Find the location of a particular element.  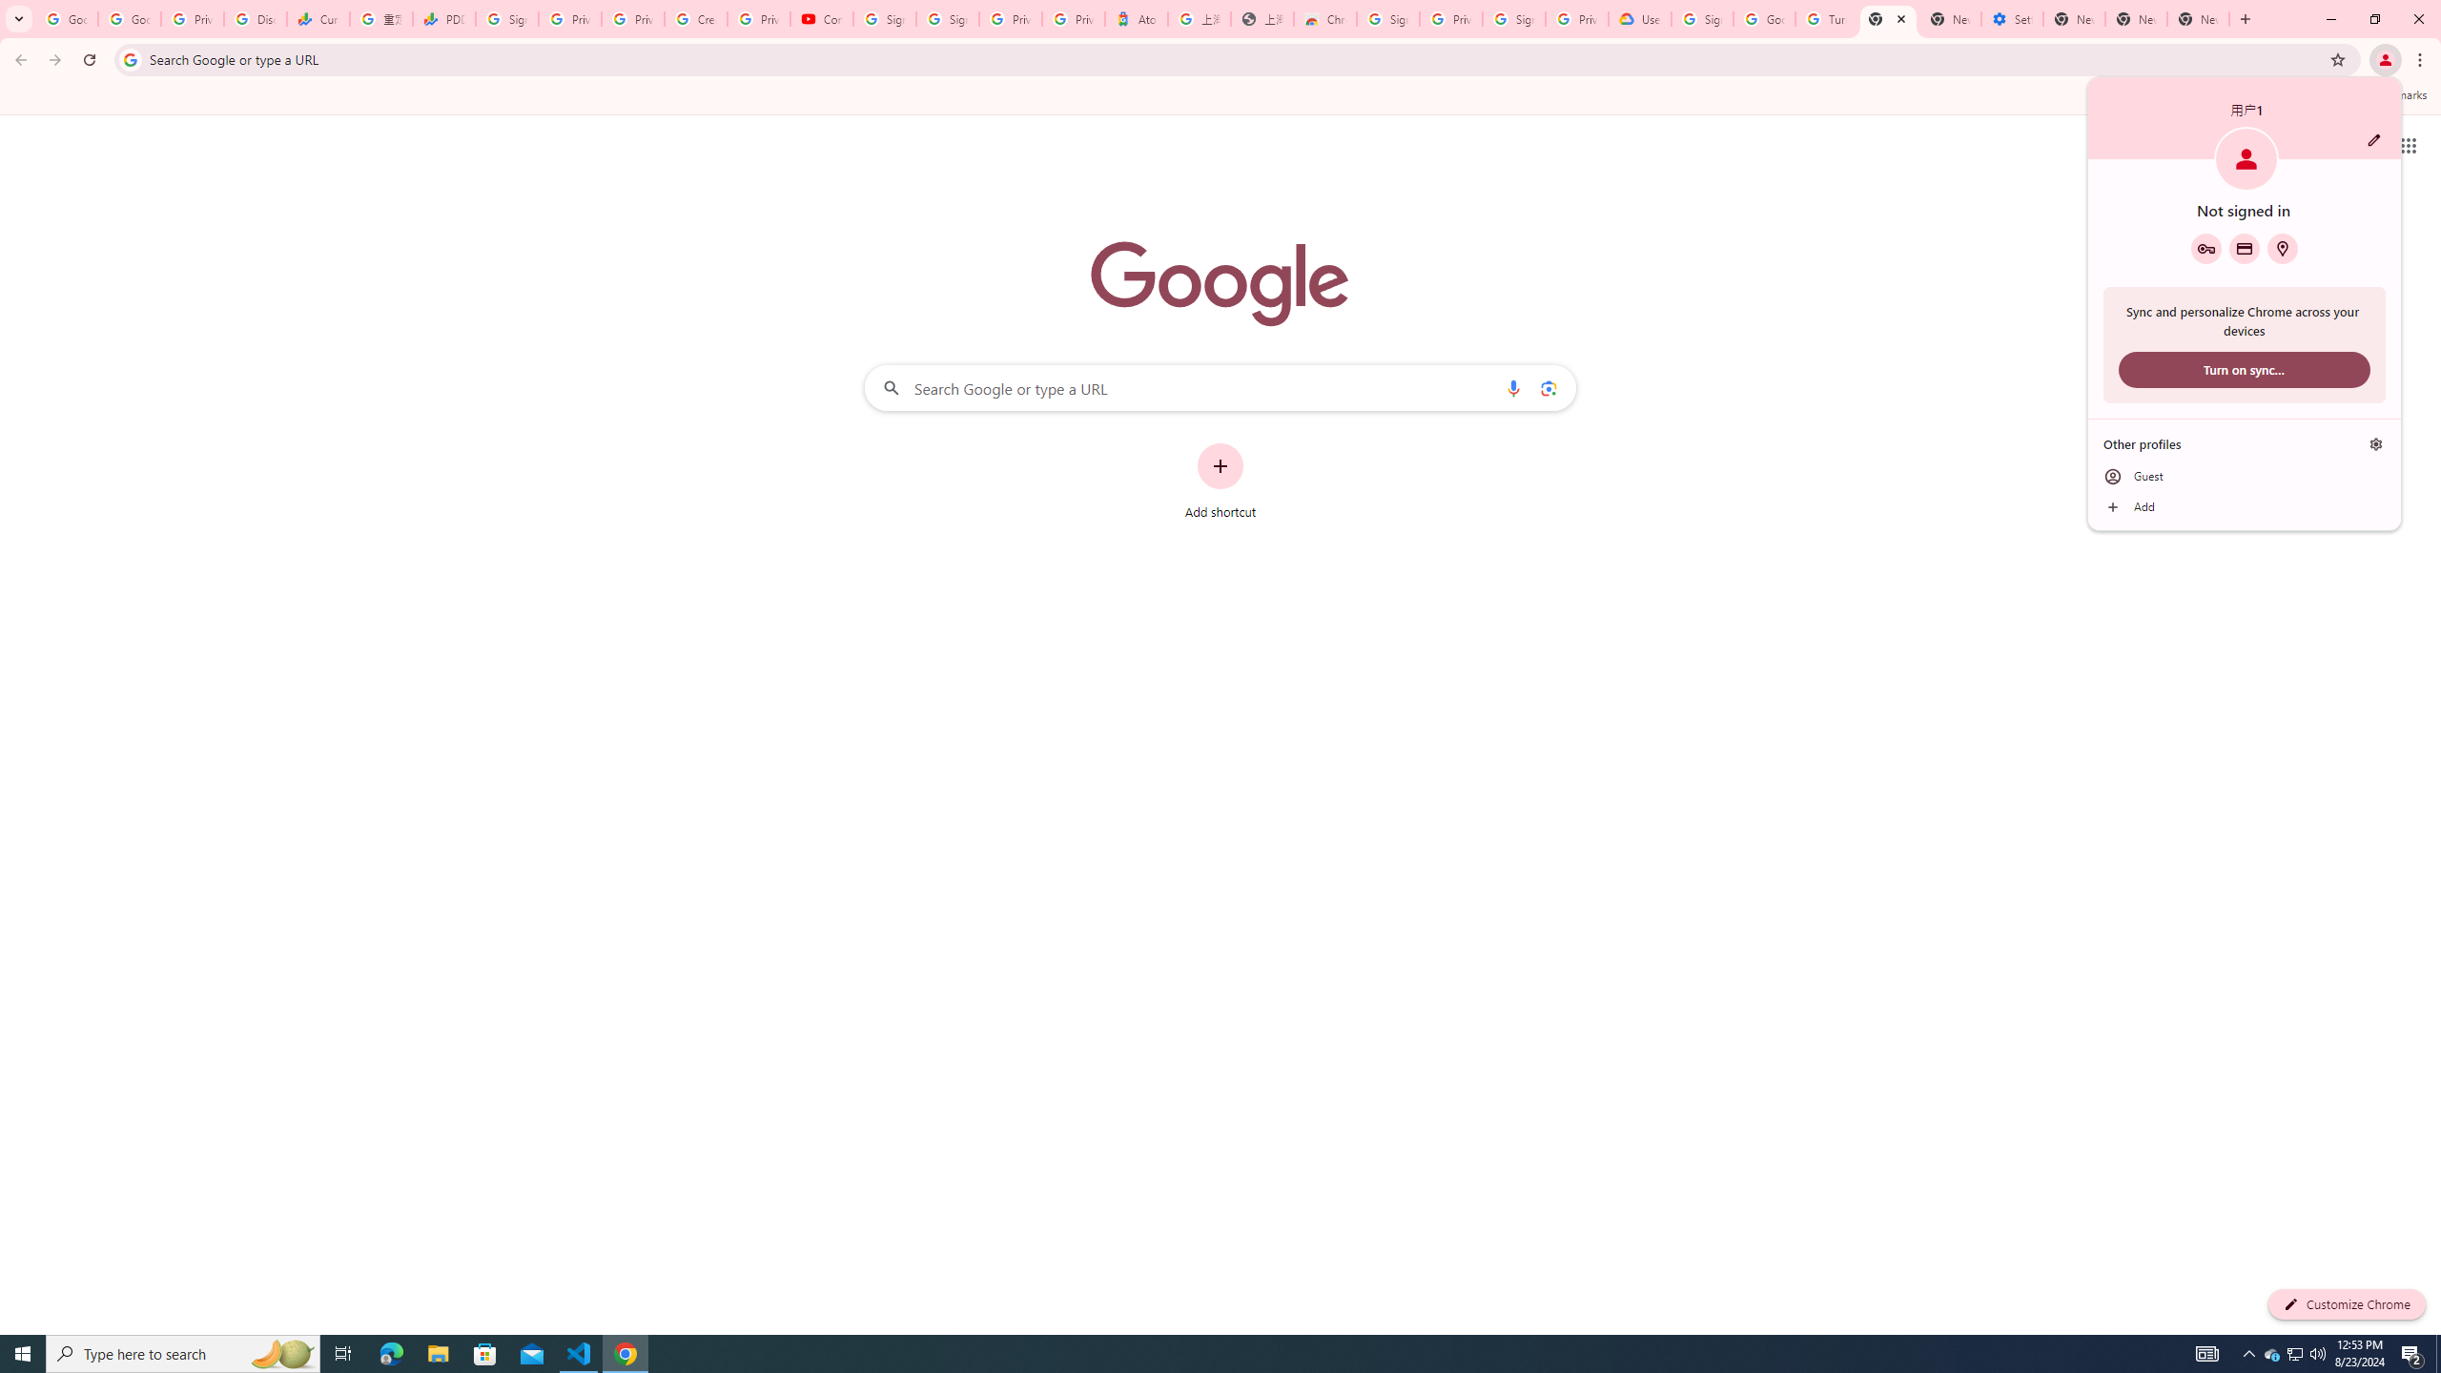

Type here to search is located at coordinates (183, 1354).